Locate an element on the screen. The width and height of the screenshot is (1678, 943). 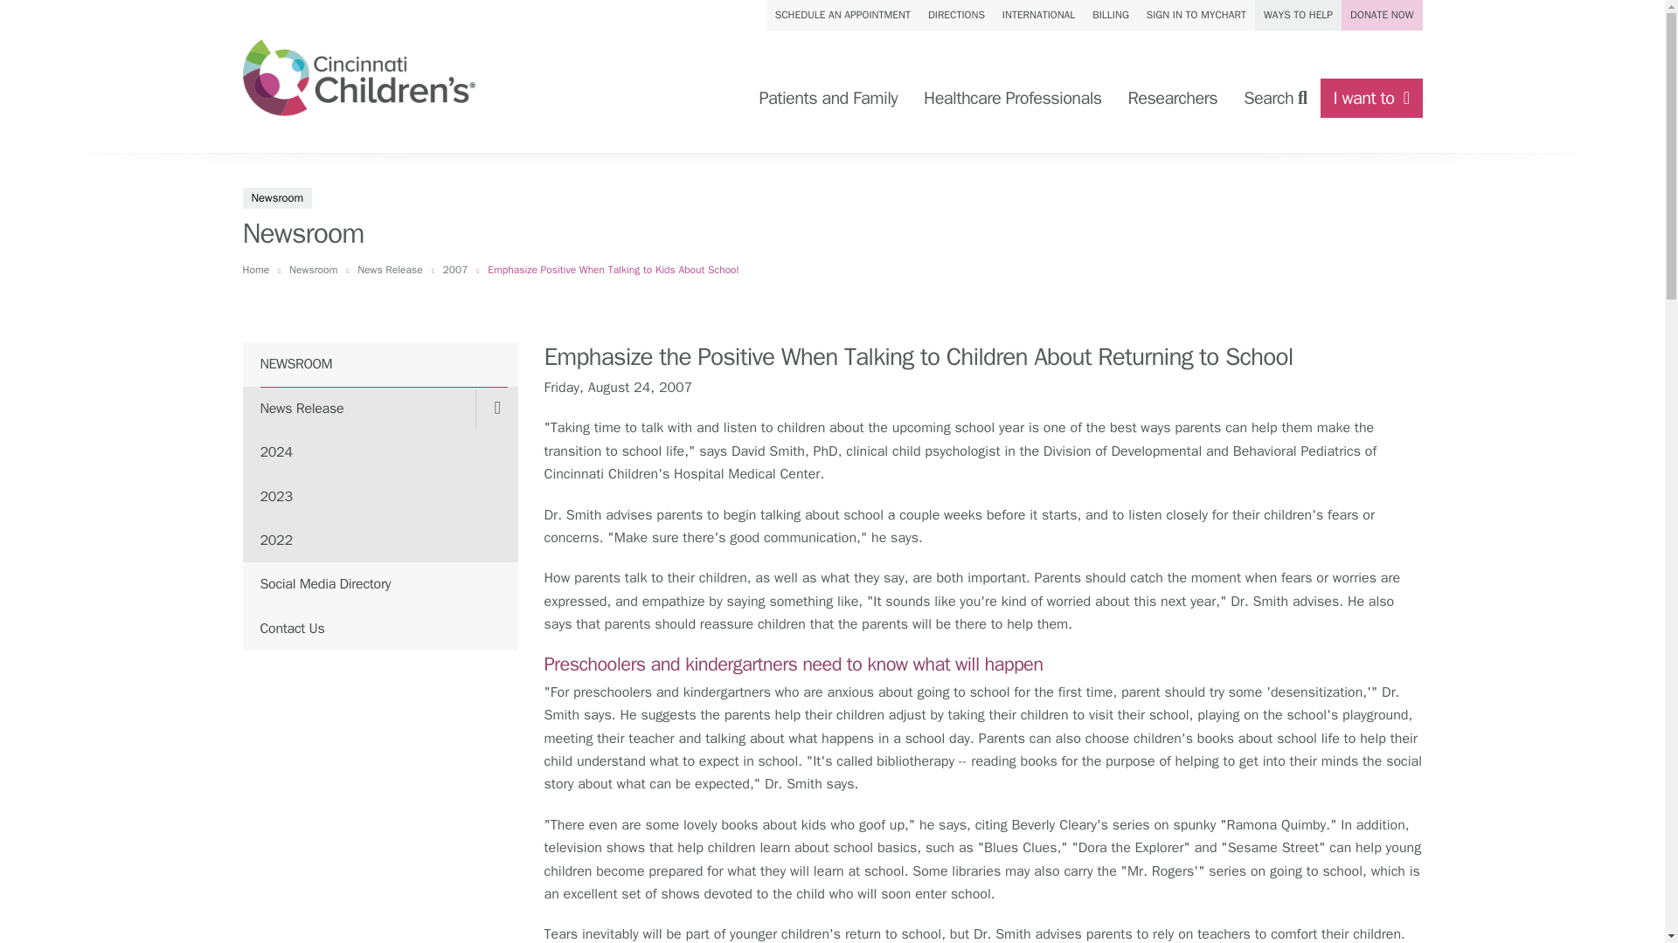
Schedule an appointment.  is located at coordinates (842, 15).